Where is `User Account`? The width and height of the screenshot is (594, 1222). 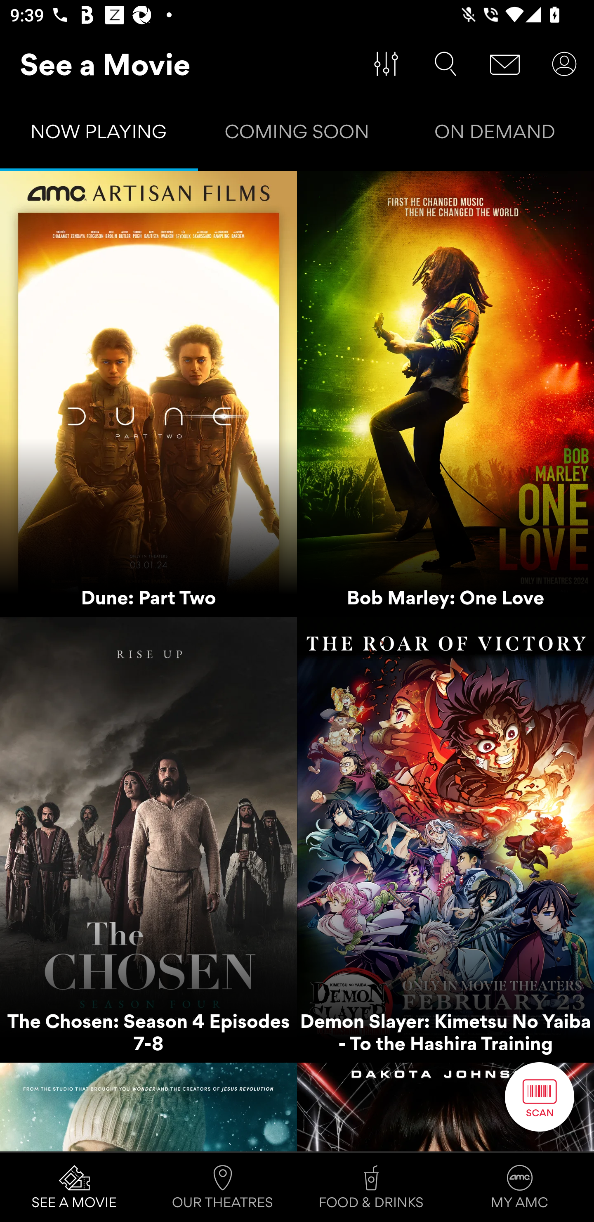 User Account is located at coordinates (564, 64).